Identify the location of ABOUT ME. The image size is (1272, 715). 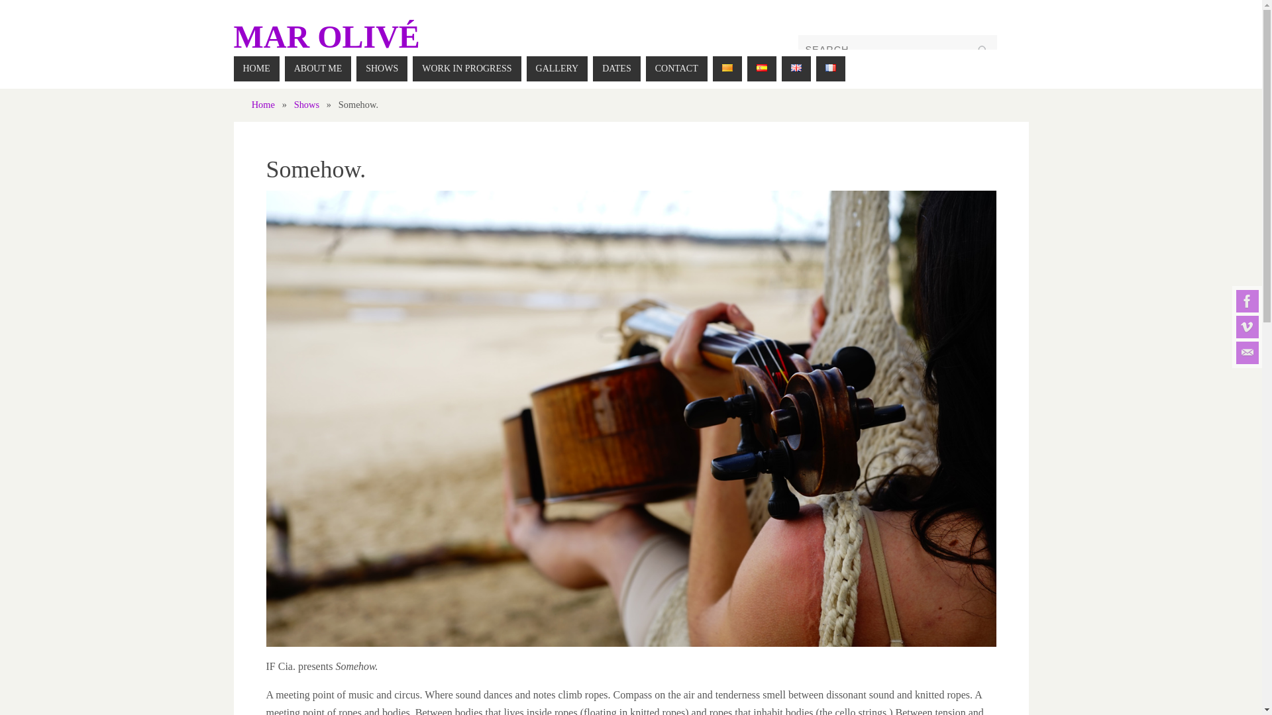
(318, 69).